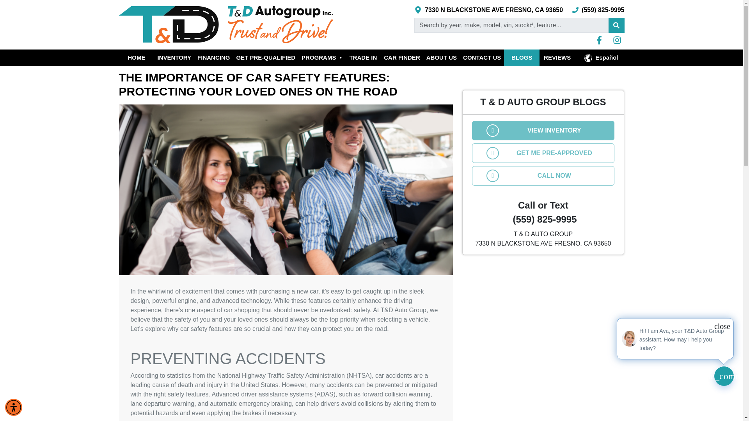 The image size is (749, 421). What do you see at coordinates (557, 58) in the screenshot?
I see `REVIEWS` at bounding box center [557, 58].